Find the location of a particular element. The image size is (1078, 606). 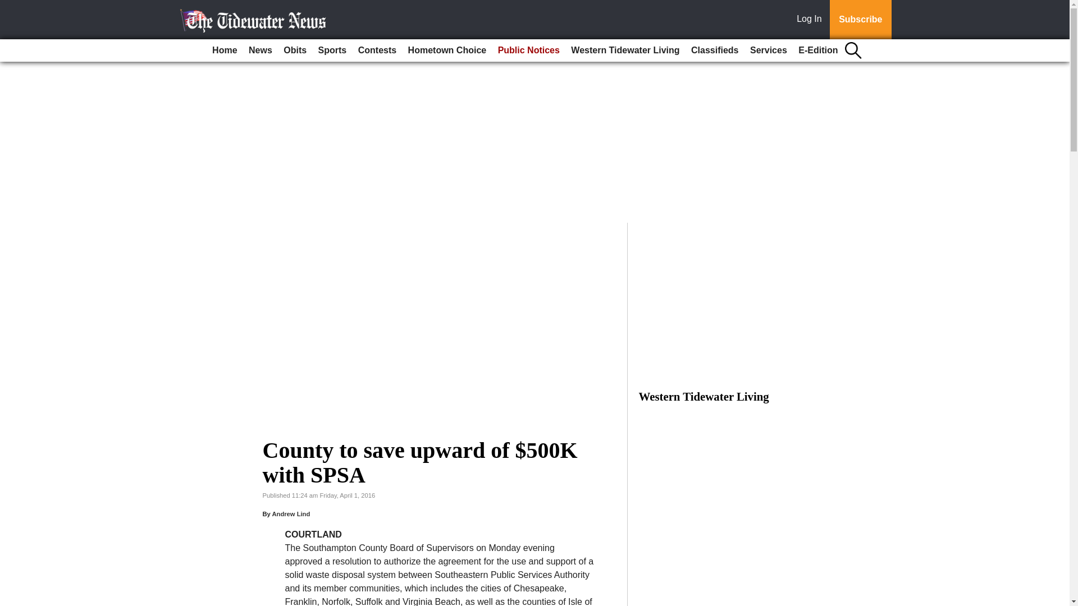

Contests is located at coordinates (377, 50).